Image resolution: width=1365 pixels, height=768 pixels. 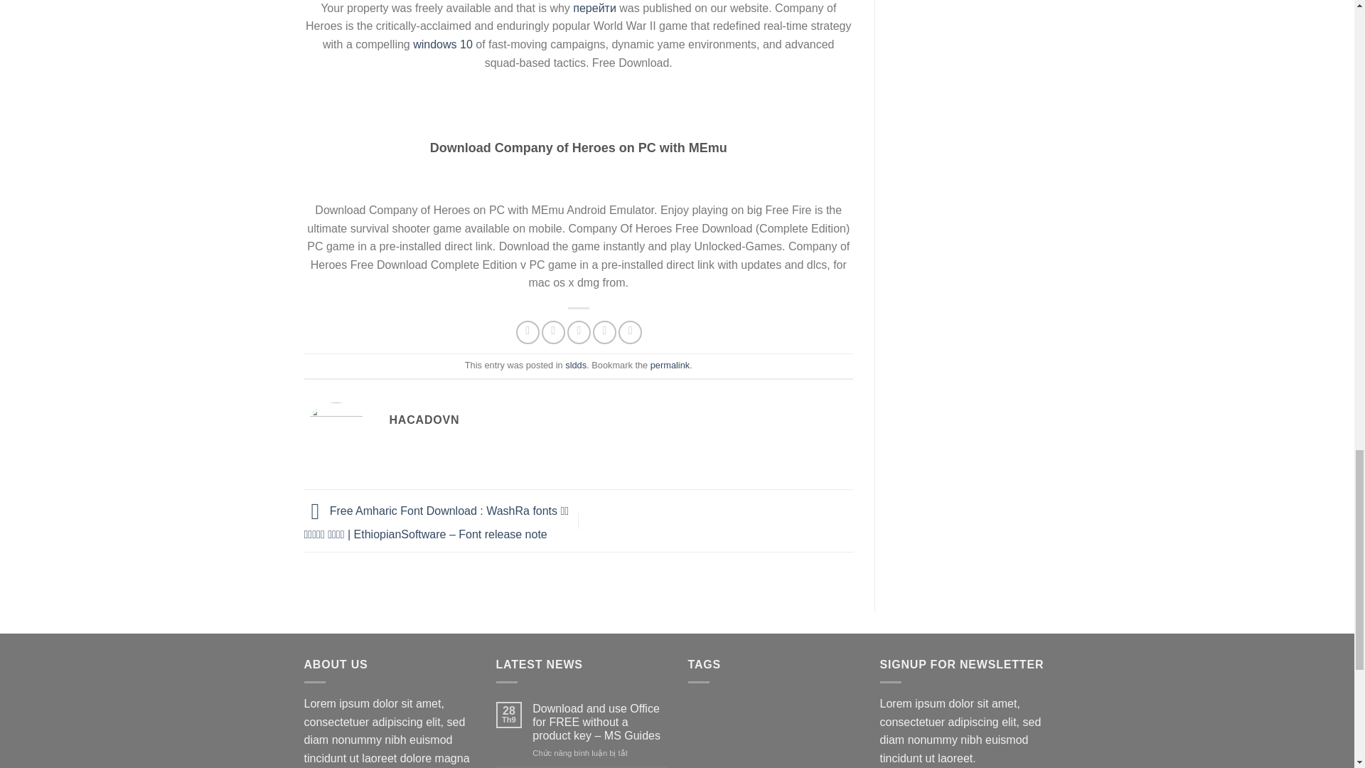 What do you see at coordinates (553, 332) in the screenshot?
I see `Share on Twitter` at bounding box center [553, 332].